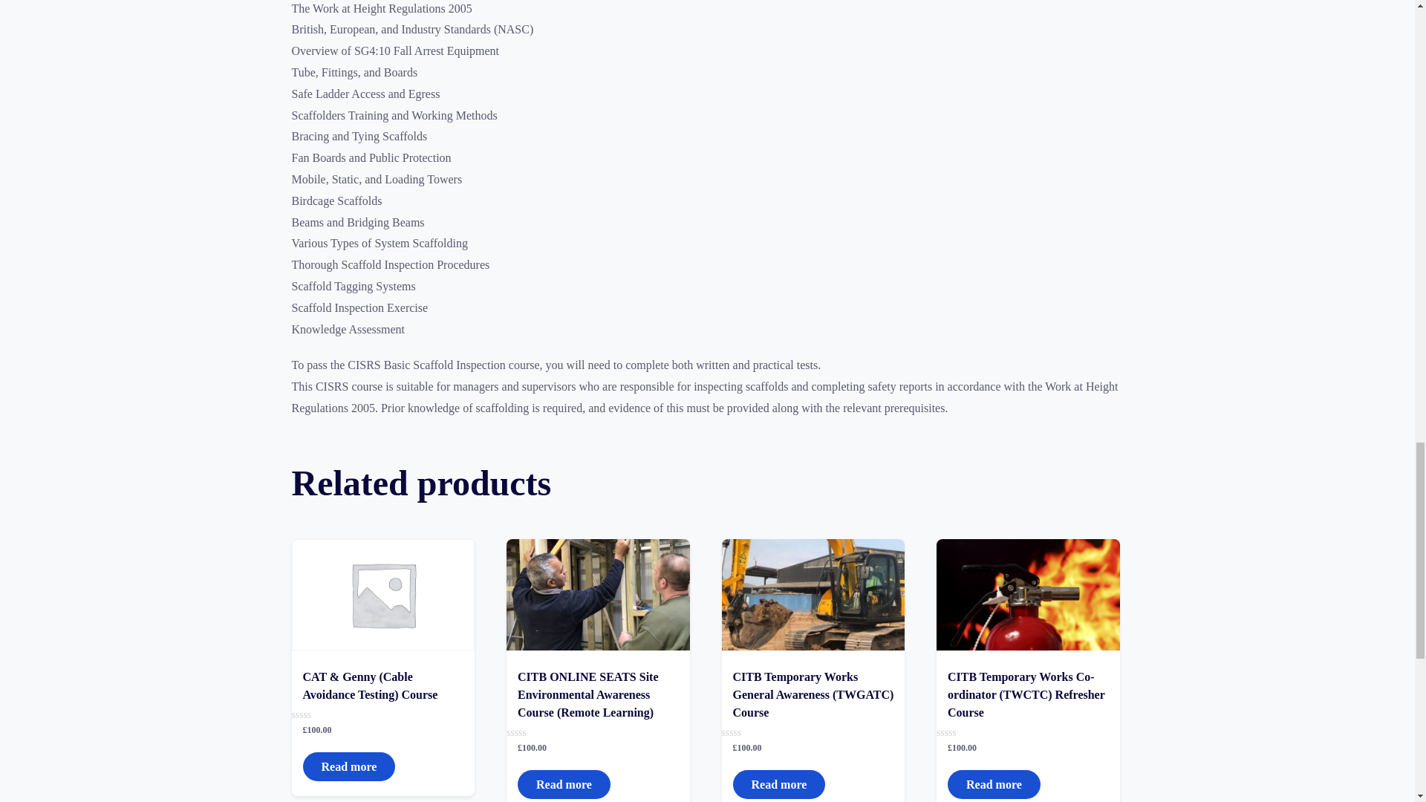  I want to click on Read more, so click(994, 784).